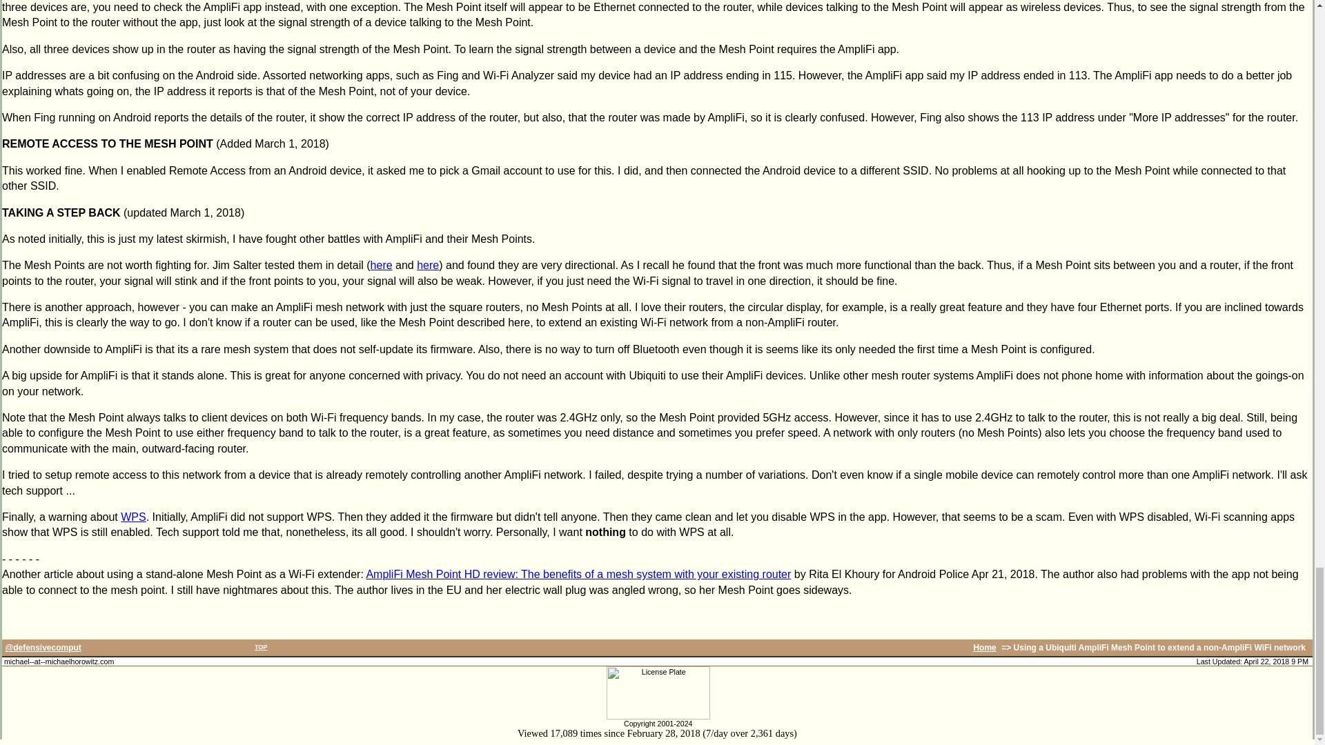 This screenshot has width=1325, height=745. What do you see at coordinates (261, 647) in the screenshot?
I see `TOP` at bounding box center [261, 647].